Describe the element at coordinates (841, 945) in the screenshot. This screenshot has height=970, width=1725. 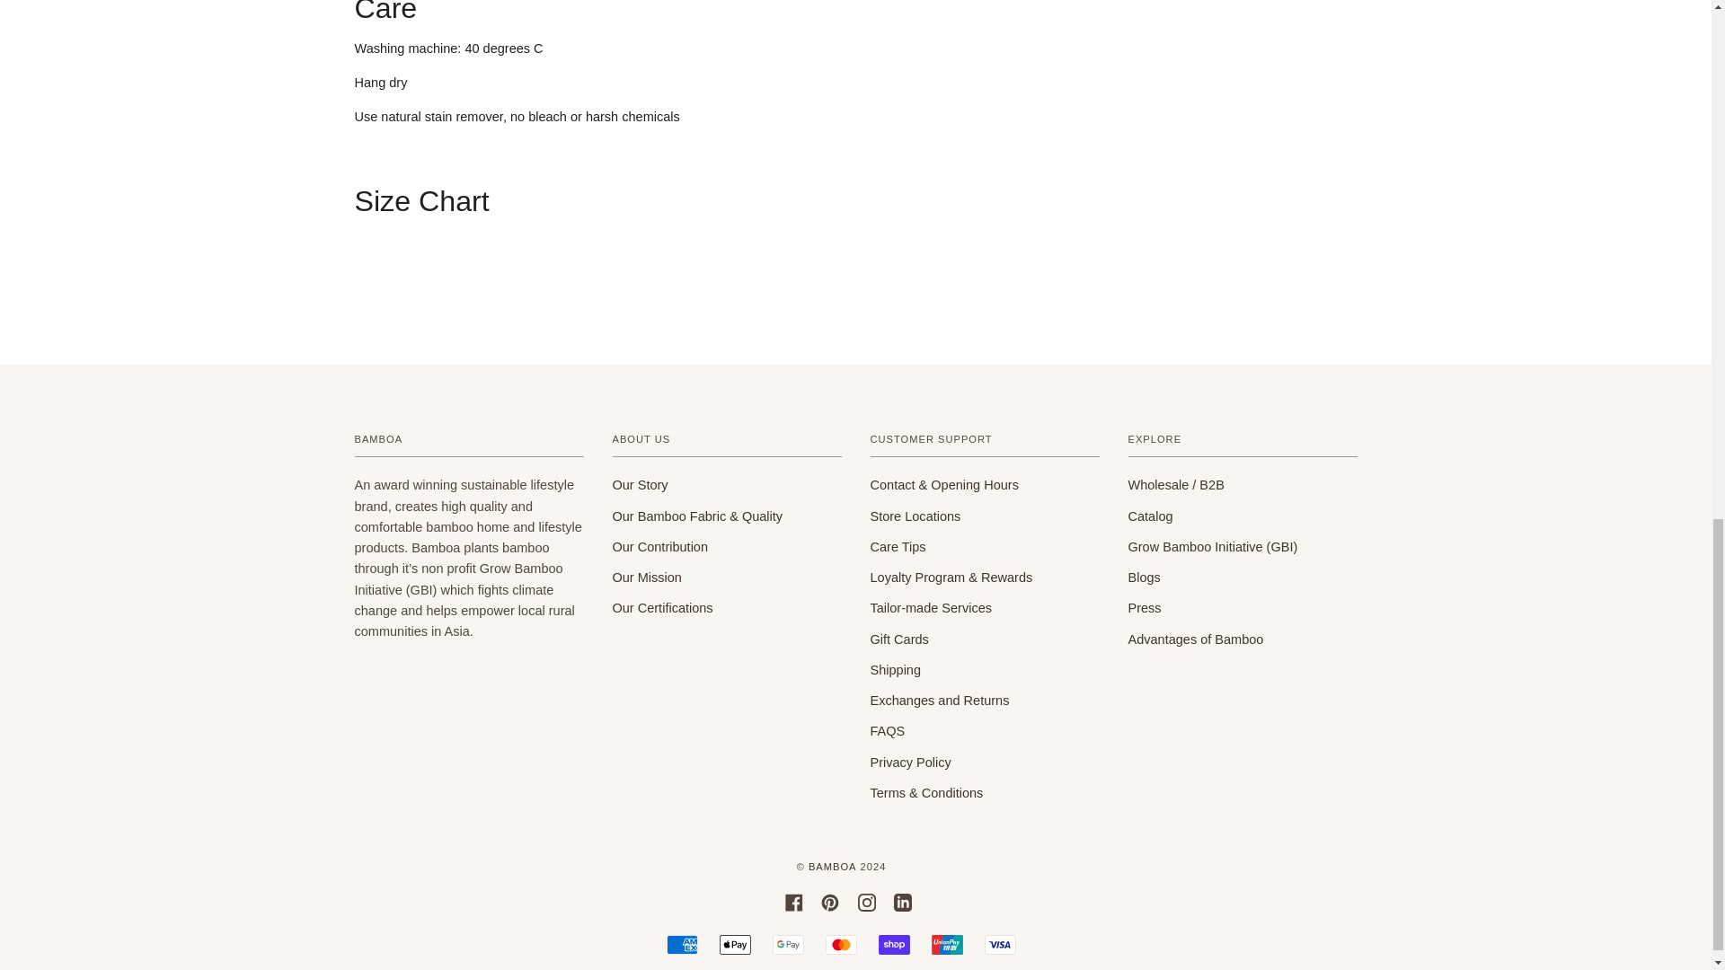
I see `MASTERCARD` at that location.